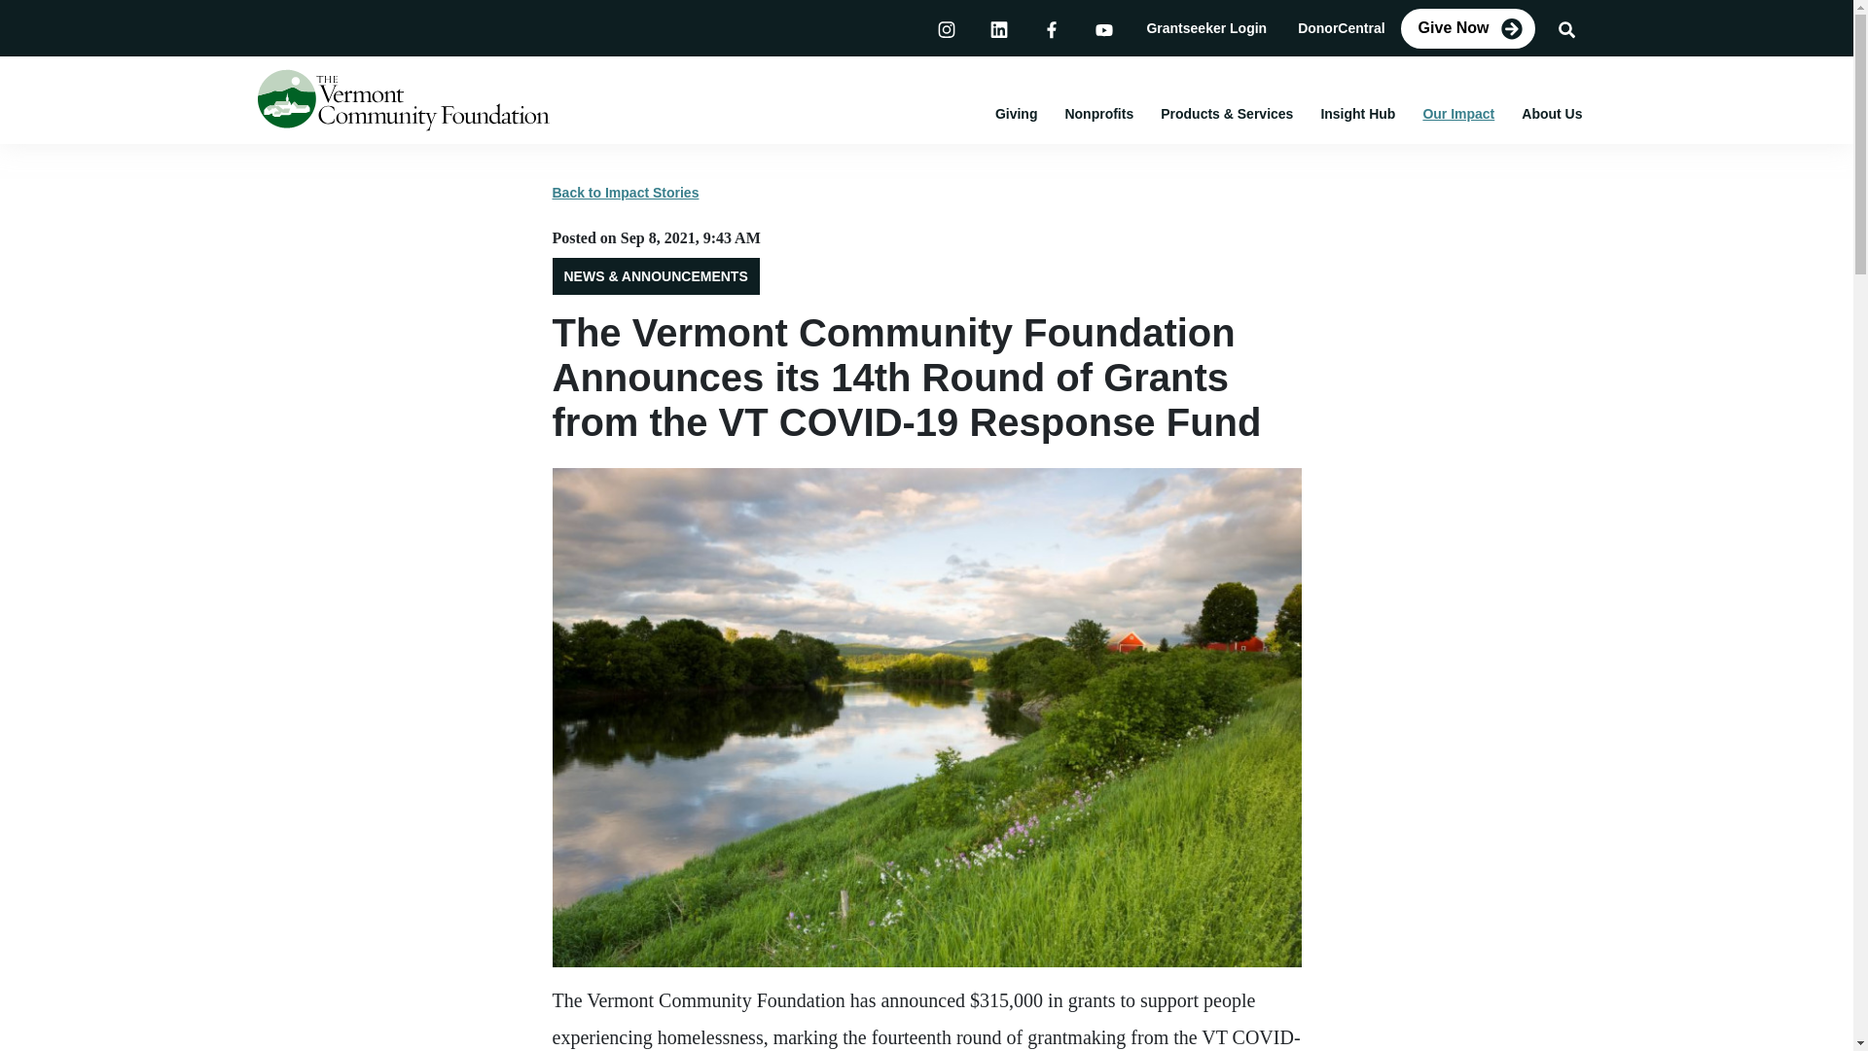 The width and height of the screenshot is (1868, 1051). I want to click on DonorCentral, so click(1341, 27).